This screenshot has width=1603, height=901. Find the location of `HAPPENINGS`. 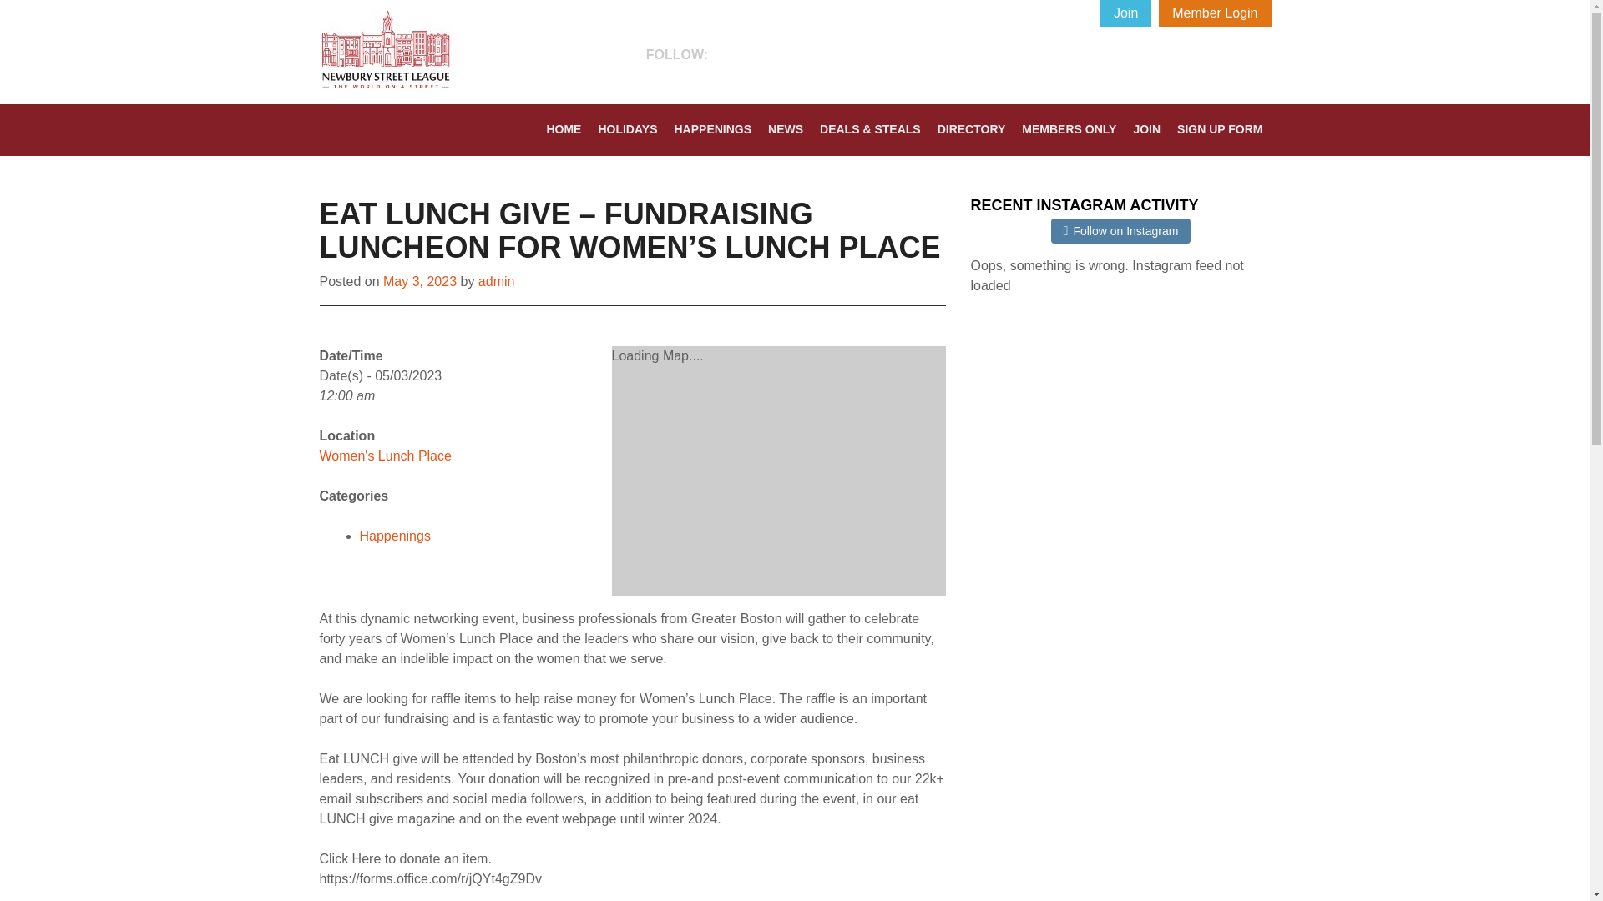

HAPPENINGS is located at coordinates (712, 129).